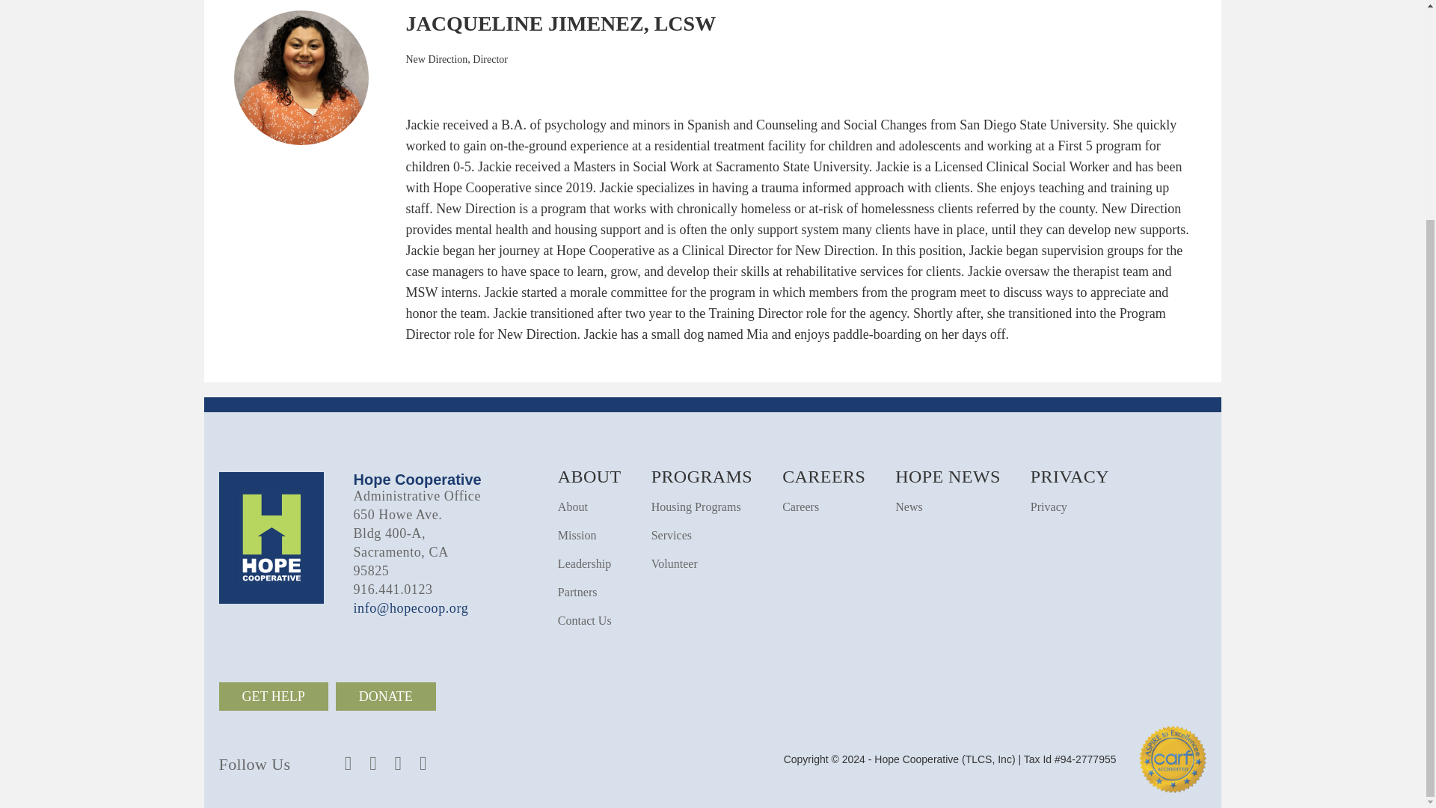  Describe the element at coordinates (1070, 477) in the screenshot. I see `PRIVACY` at that location.